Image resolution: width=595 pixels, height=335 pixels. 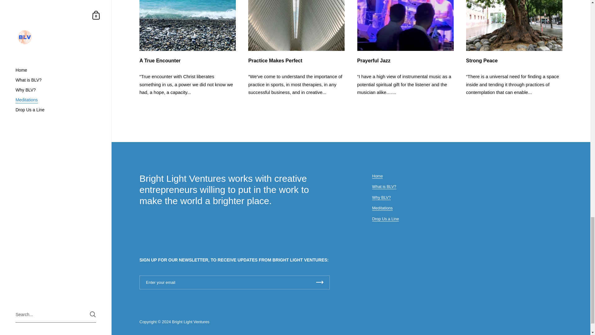 What do you see at coordinates (514, 25) in the screenshot?
I see `Strong Peace` at bounding box center [514, 25].